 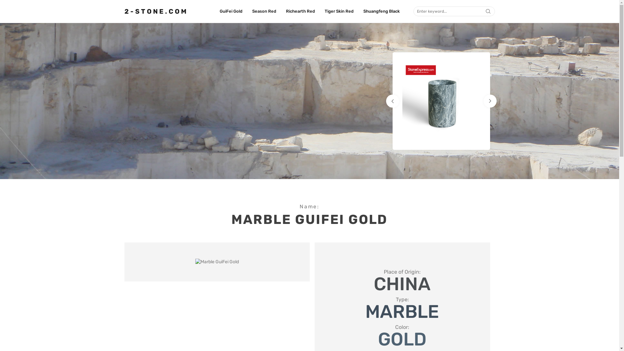 What do you see at coordinates (382, 11) in the screenshot?
I see `Shuangfeng Black` at bounding box center [382, 11].